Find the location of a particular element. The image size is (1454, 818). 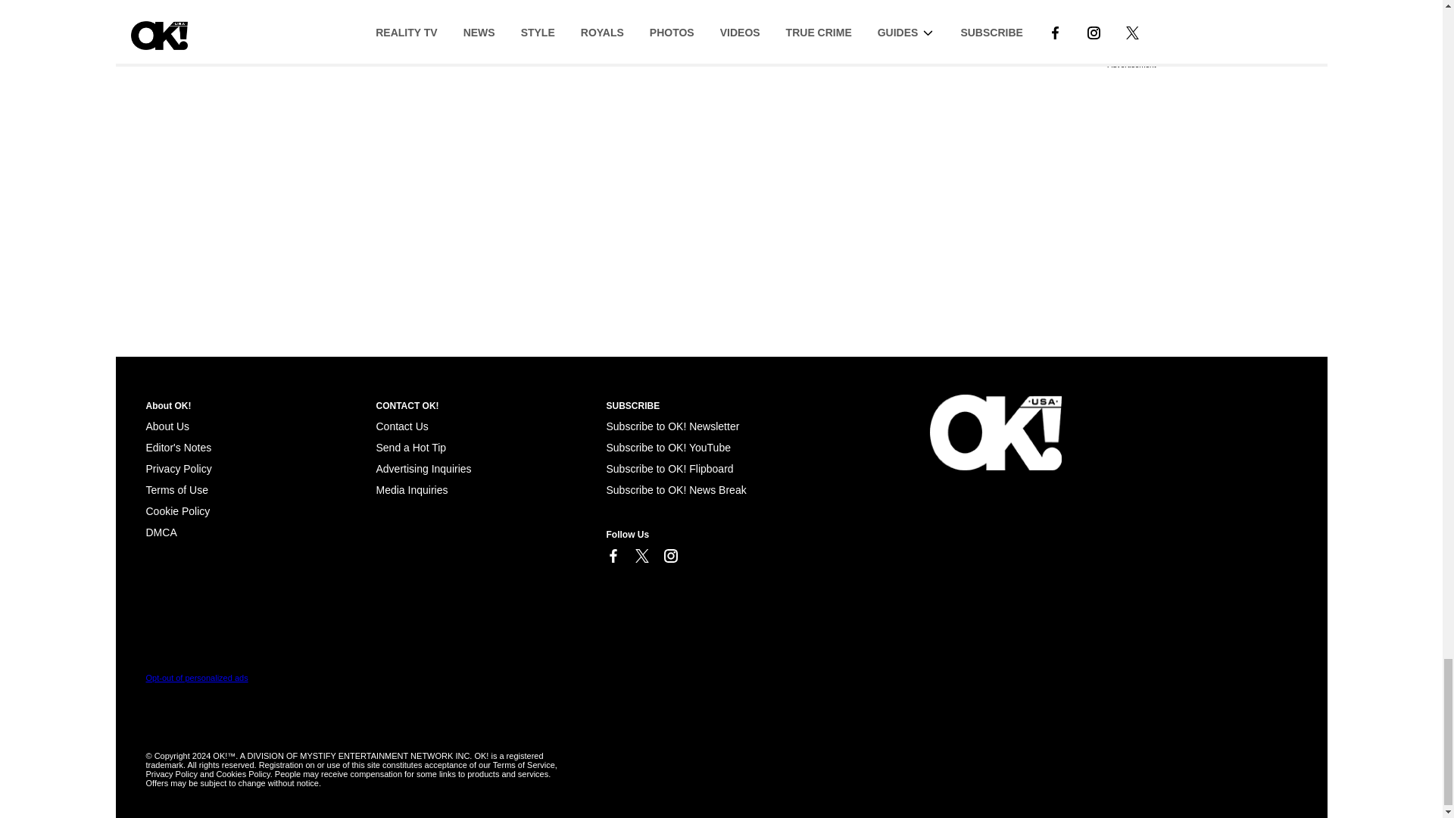

Link to X is located at coordinates (641, 556).